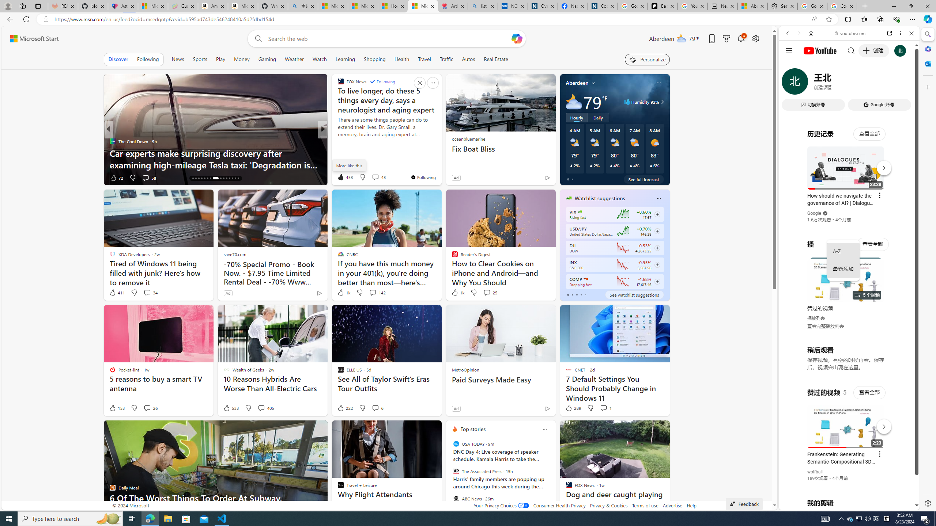 The height and width of the screenshot is (526, 936). I want to click on YouTube - YouTube, so click(846, 360).